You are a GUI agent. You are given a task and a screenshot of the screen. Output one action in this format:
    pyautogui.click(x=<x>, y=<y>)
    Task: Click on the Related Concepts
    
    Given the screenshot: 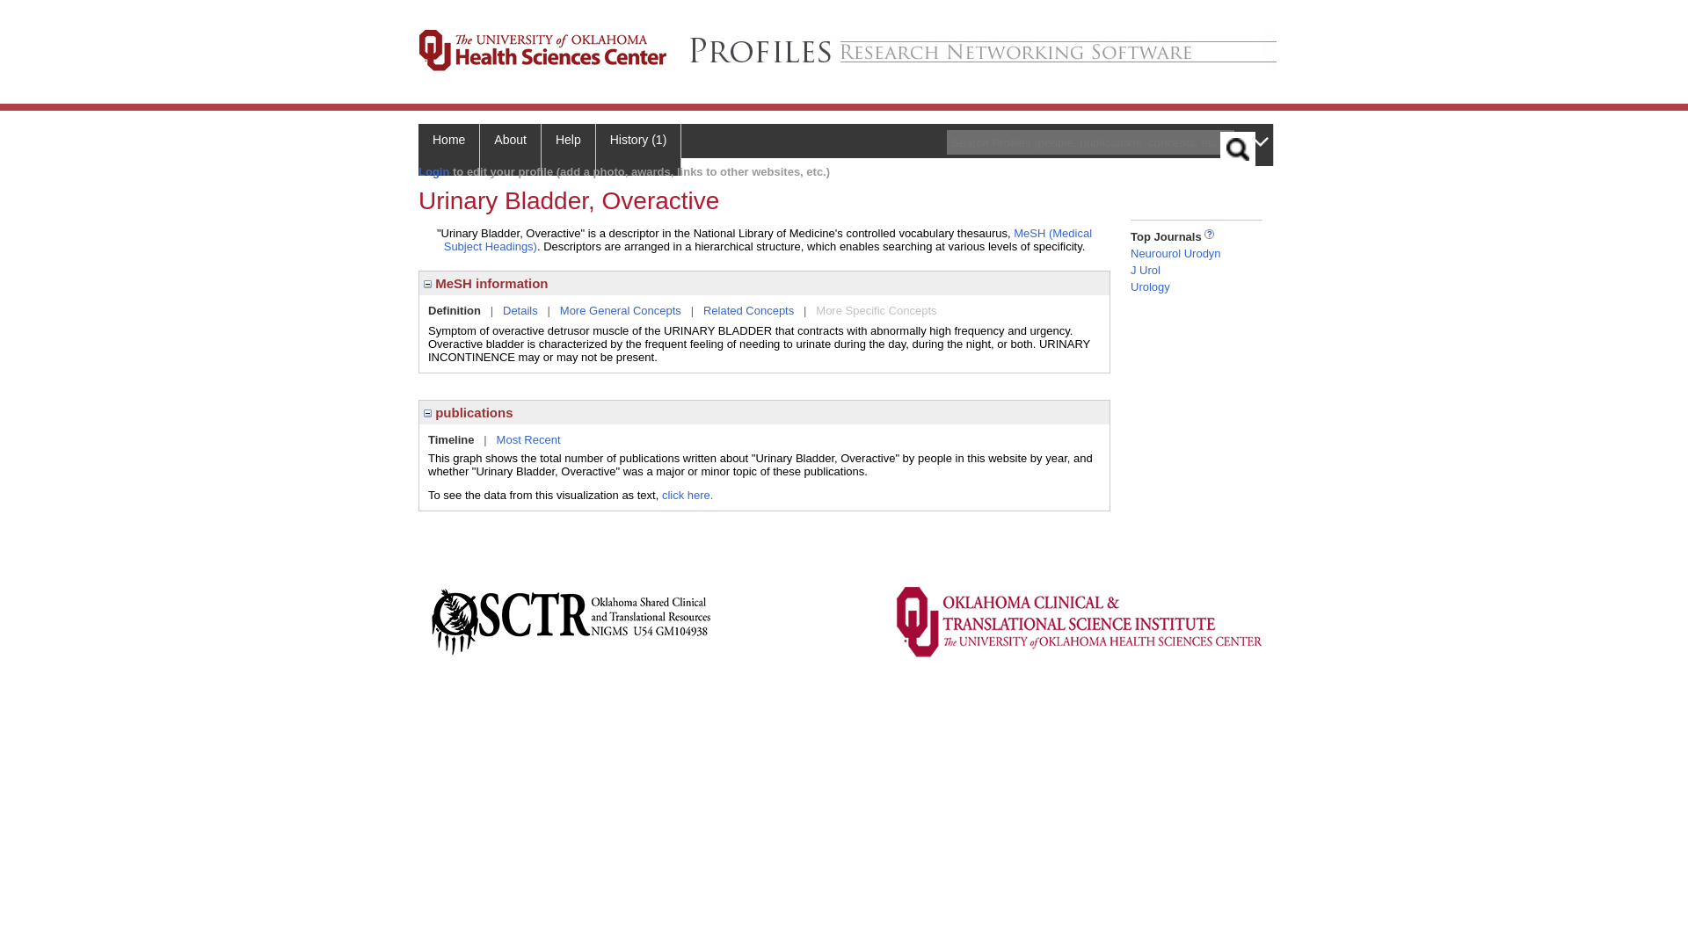 What is the action you would take?
    pyautogui.click(x=748, y=309)
    